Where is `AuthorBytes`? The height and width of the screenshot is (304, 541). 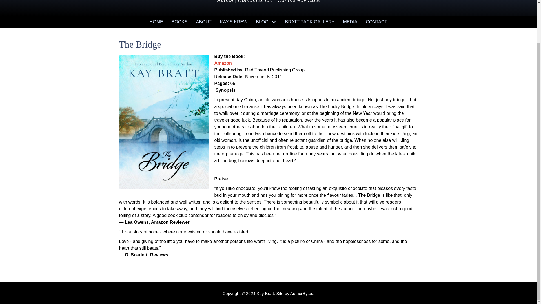 AuthorBytes is located at coordinates (301, 293).